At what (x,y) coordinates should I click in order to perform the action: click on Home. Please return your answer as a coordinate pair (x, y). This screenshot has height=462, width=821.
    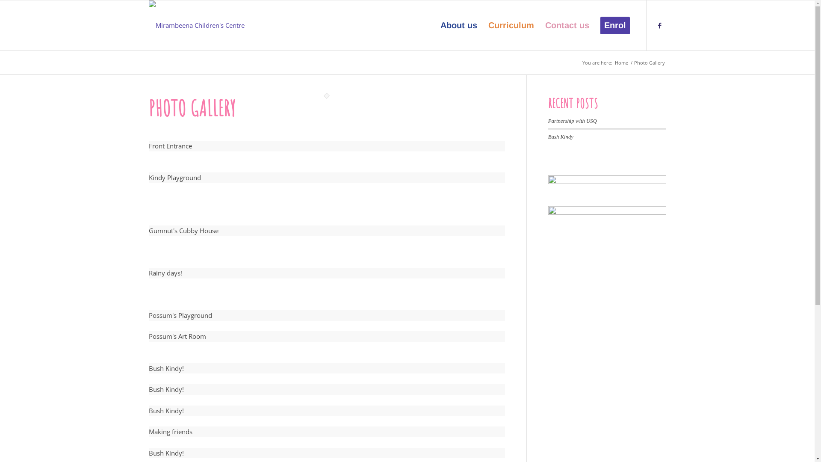
    Looking at the image, I should click on (621, 62).